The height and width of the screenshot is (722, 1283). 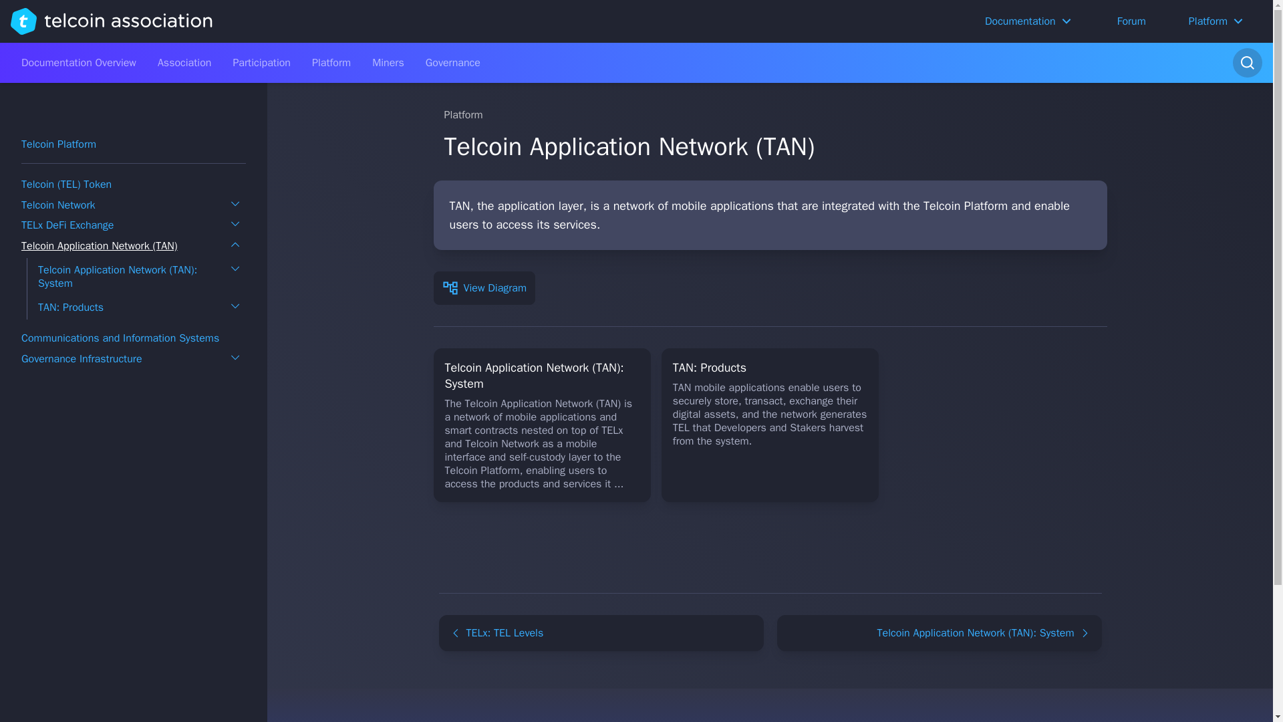 I want to click on Governance Infrastructure, so click(x=82, y=358).